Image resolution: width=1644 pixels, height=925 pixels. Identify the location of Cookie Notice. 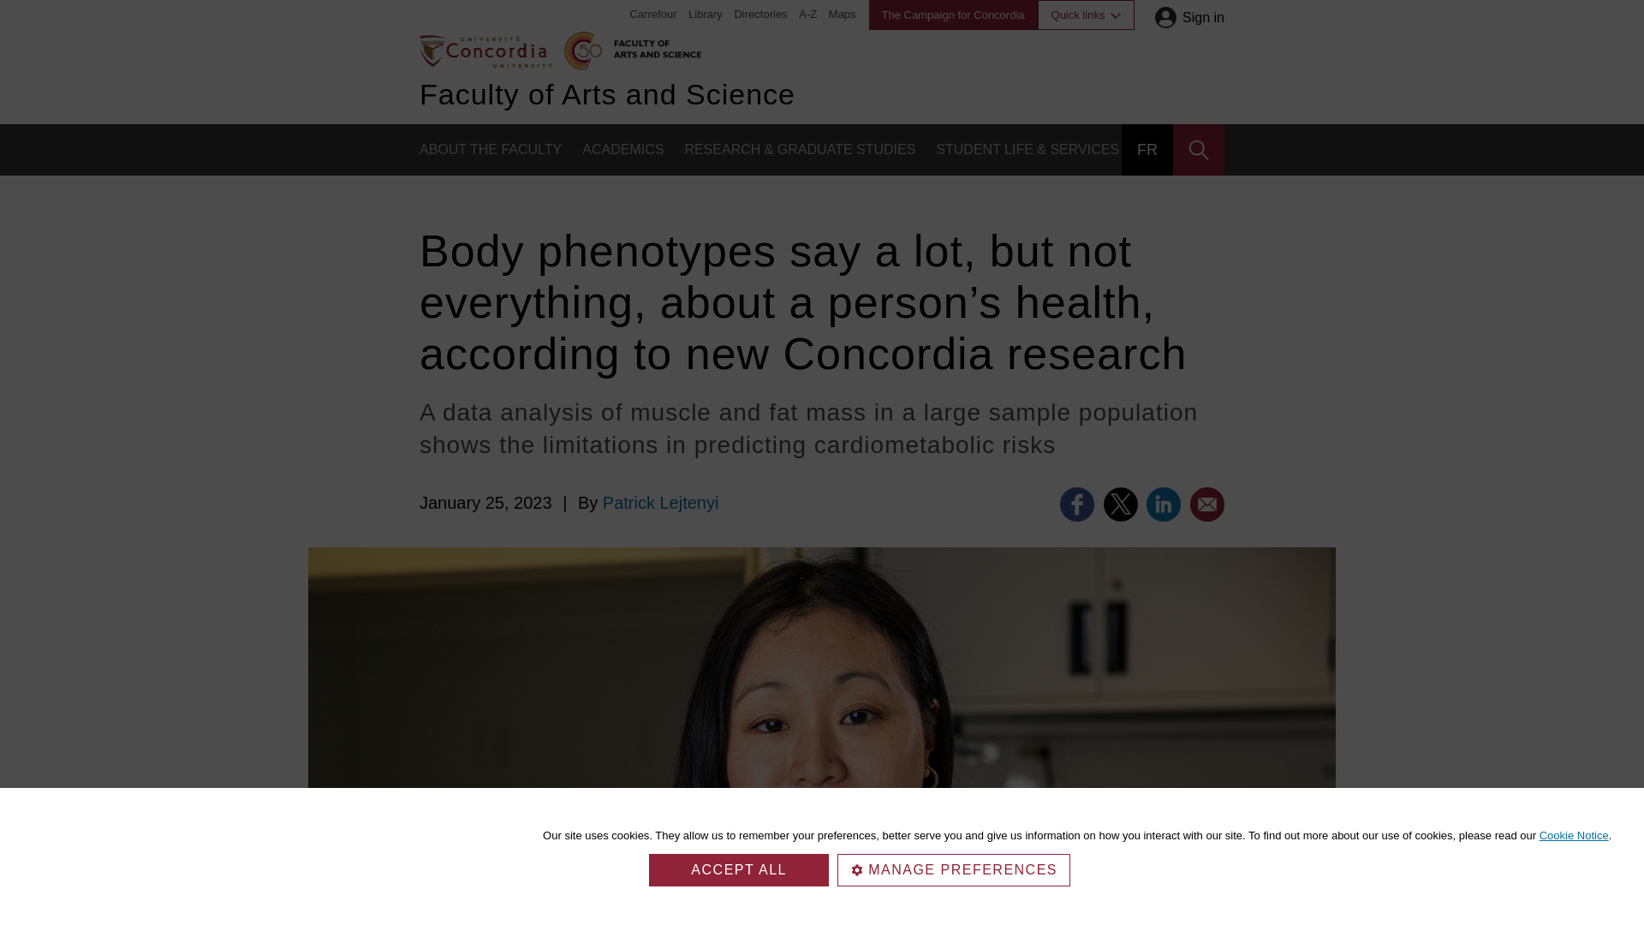
(1574, 834).